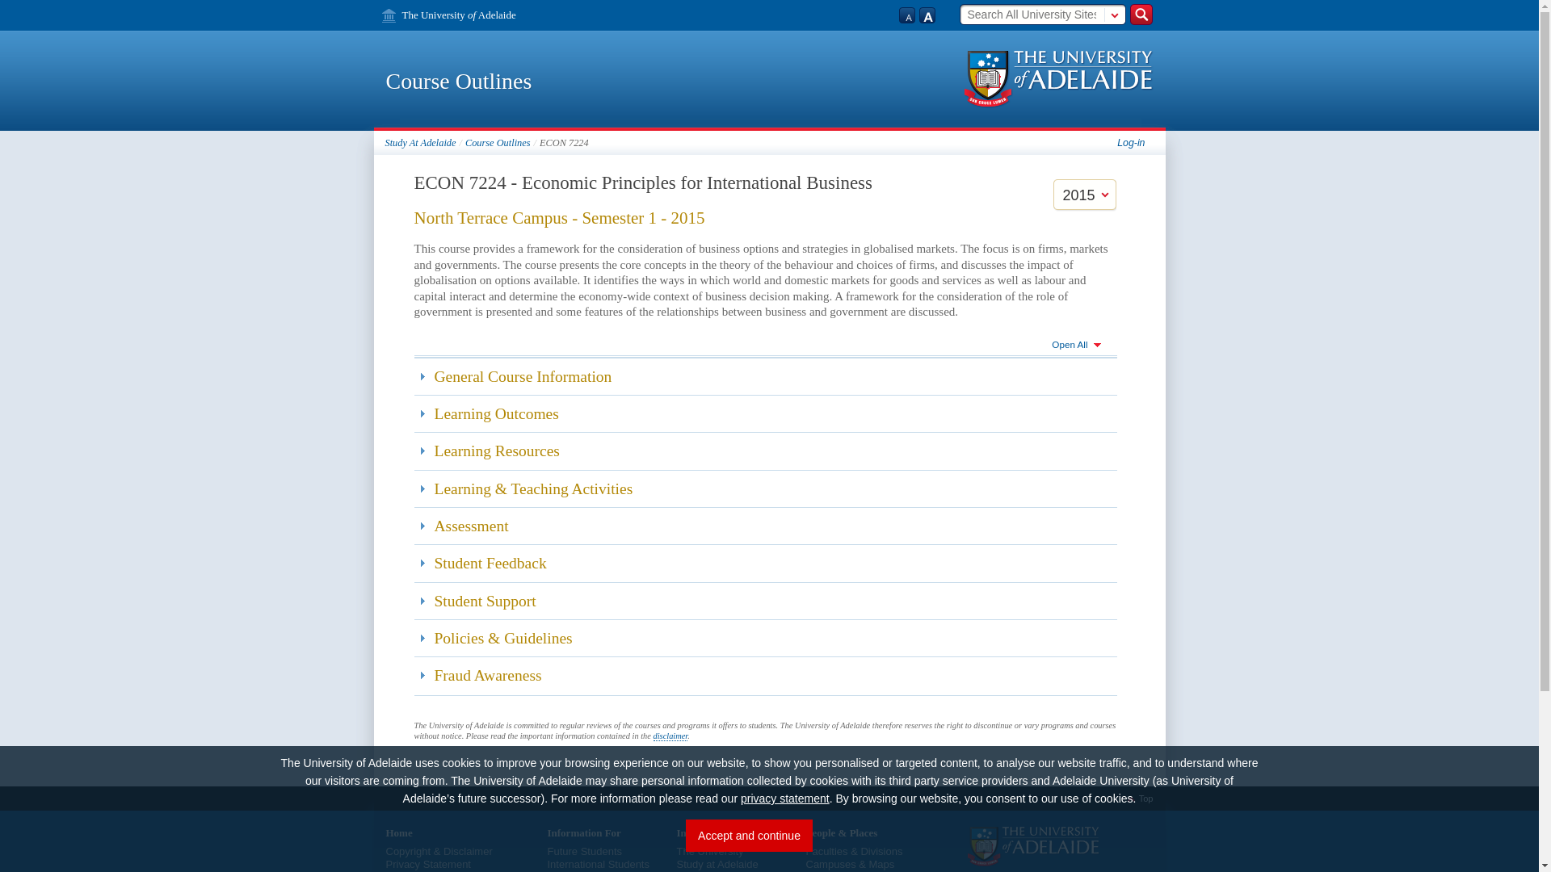 The width and height of the screenshot is (1551, 872). Describe the element at coordinates (498, 142) in the screenshot. I see `Course Outlines` at that location.